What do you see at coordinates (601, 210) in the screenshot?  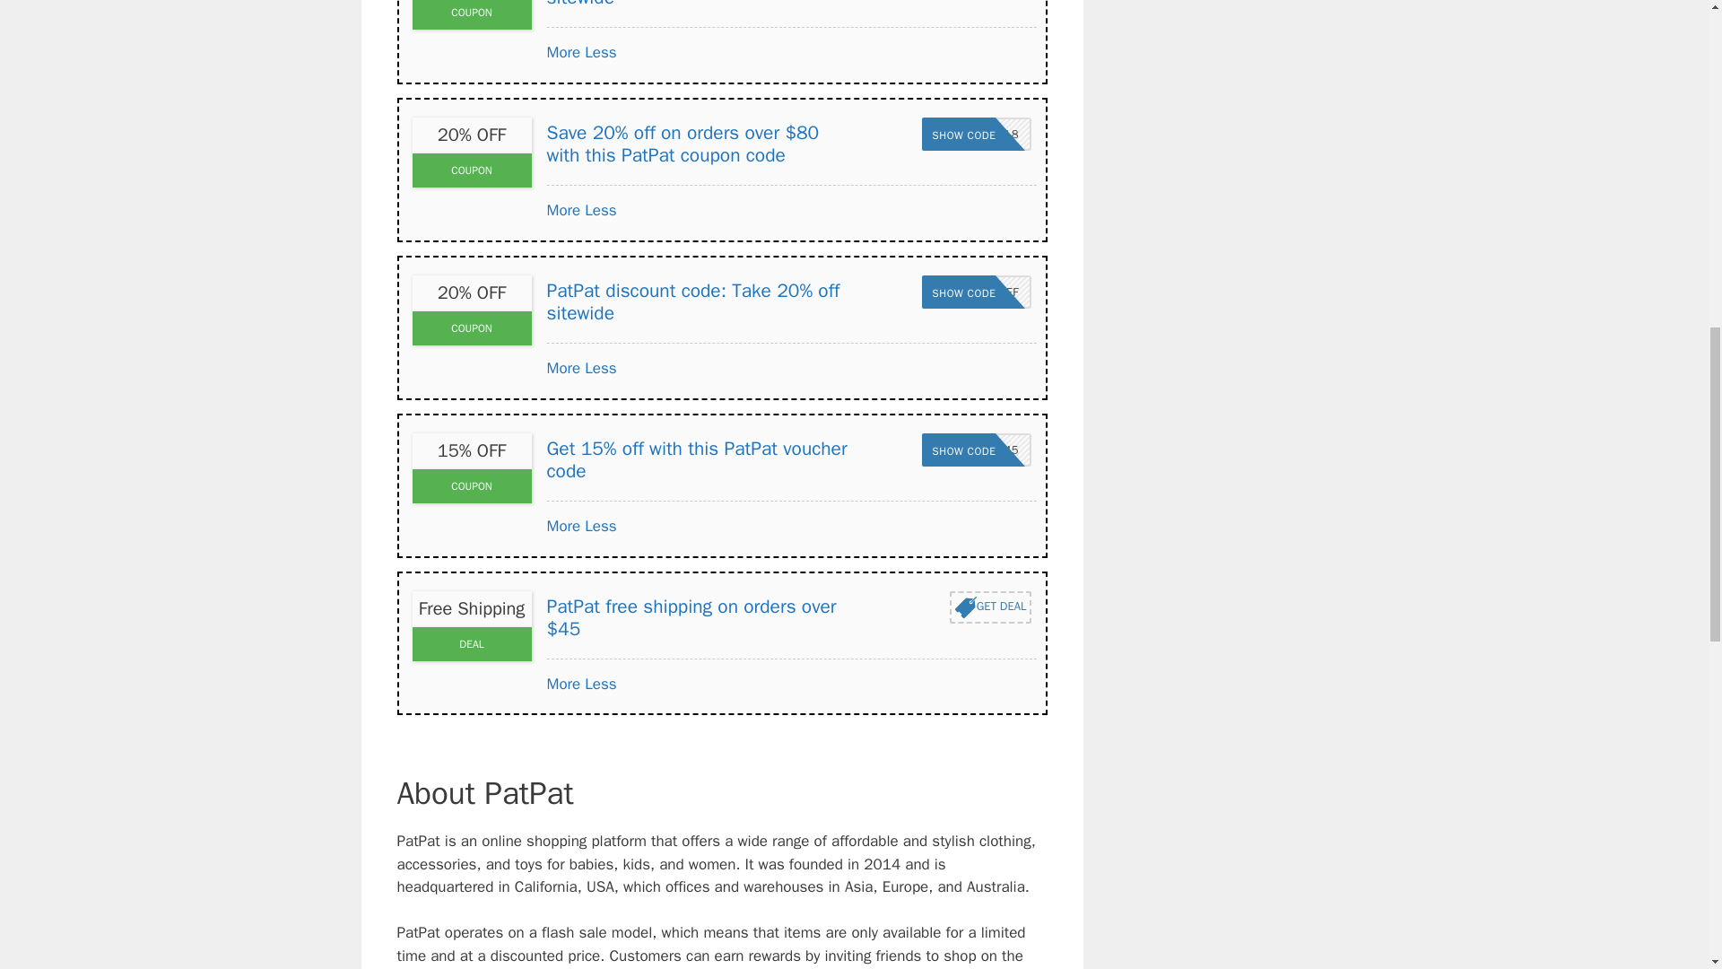 I see `More` at bounding box center [601, 210].